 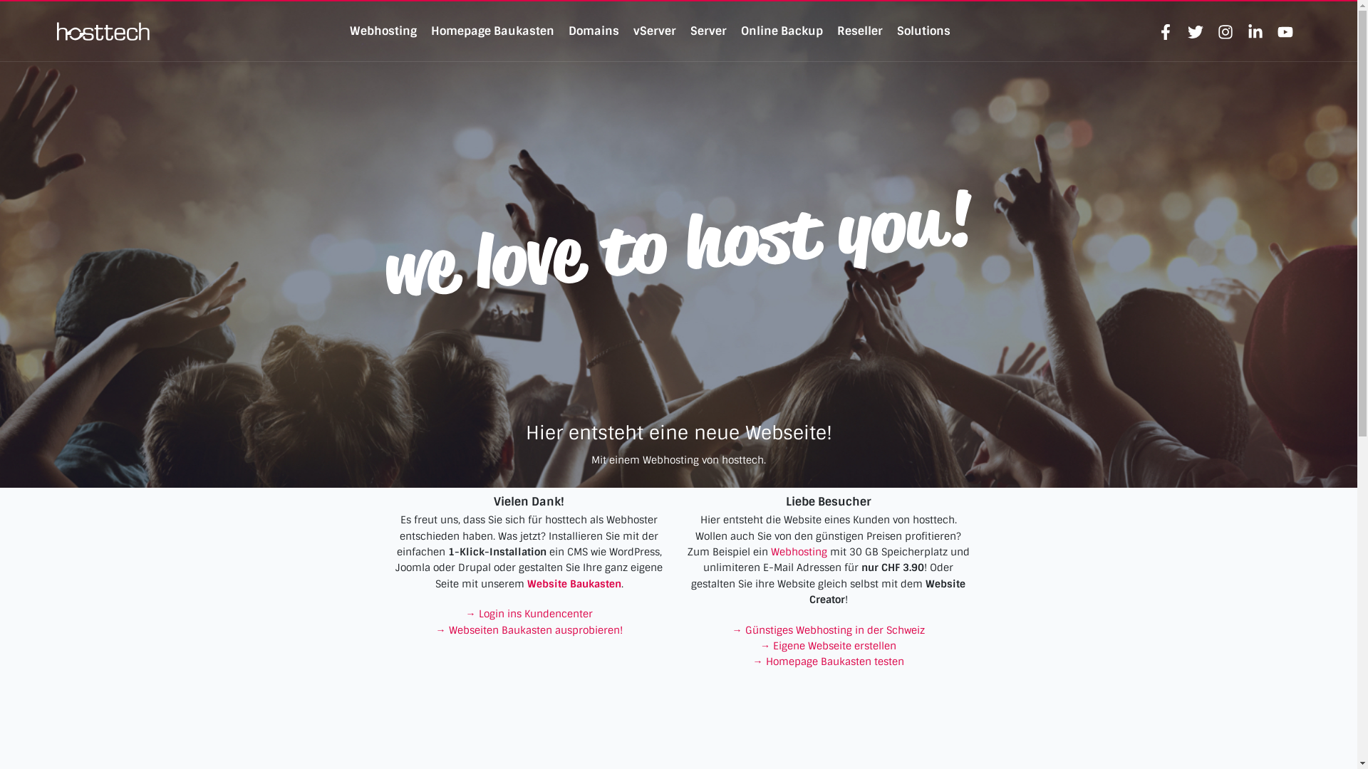 What do you see at coordinates (383, 31) in the screenshot?
I see `Webhosting` at bounding box center [383, 31].